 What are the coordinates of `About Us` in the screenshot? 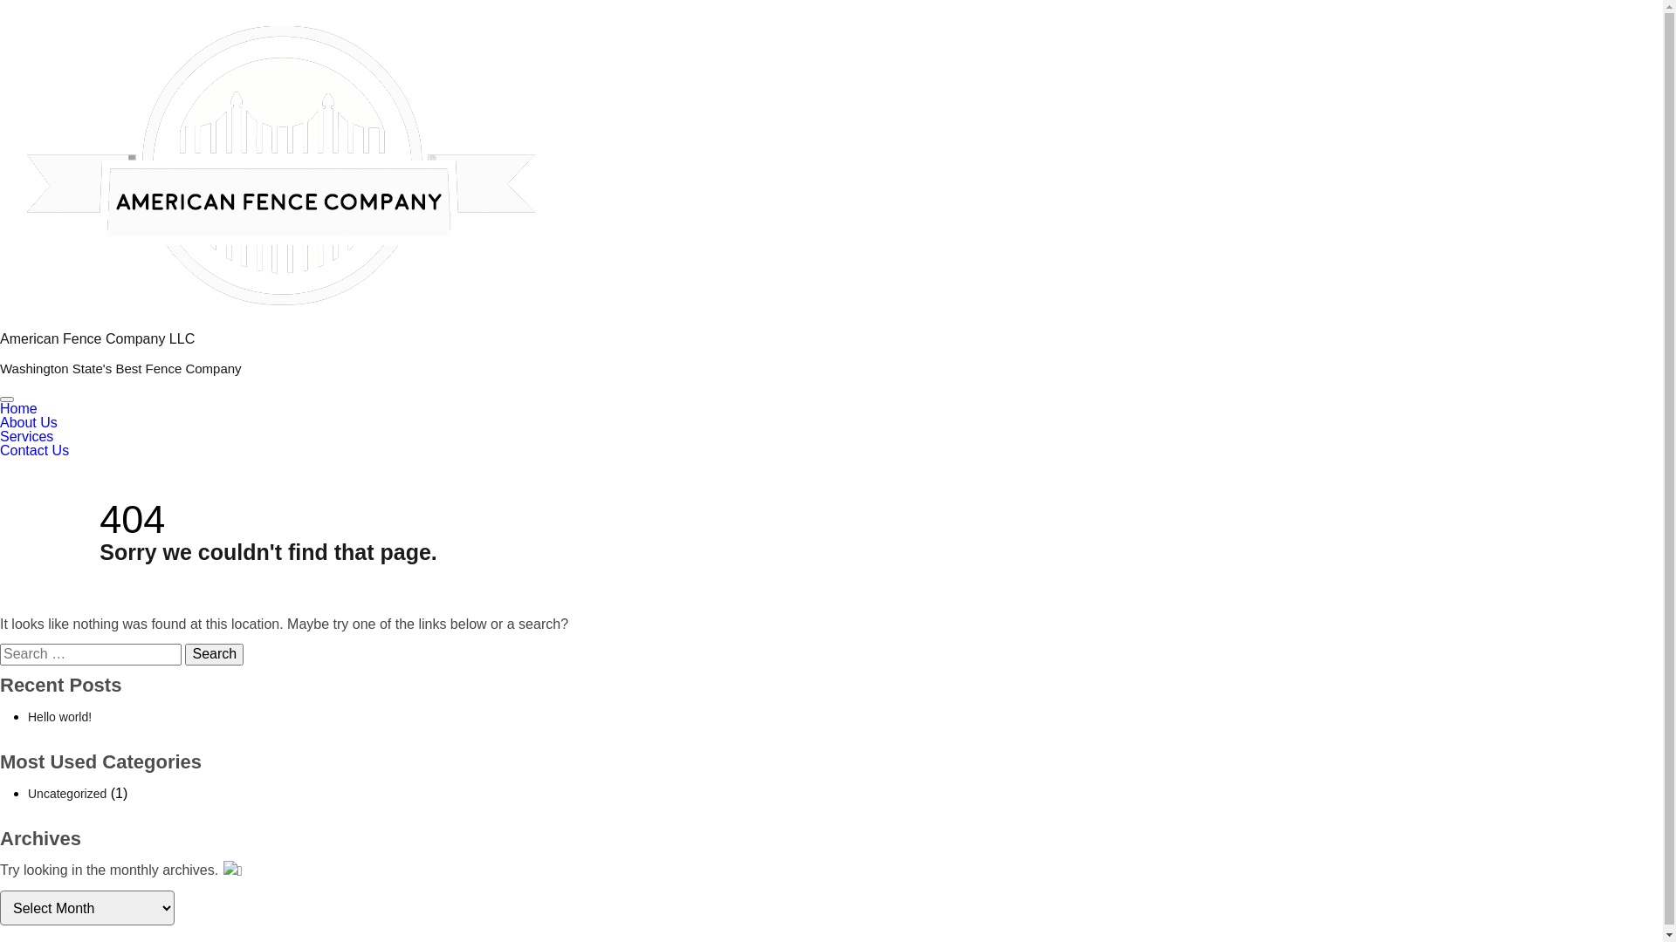 It's located at (29, 422).